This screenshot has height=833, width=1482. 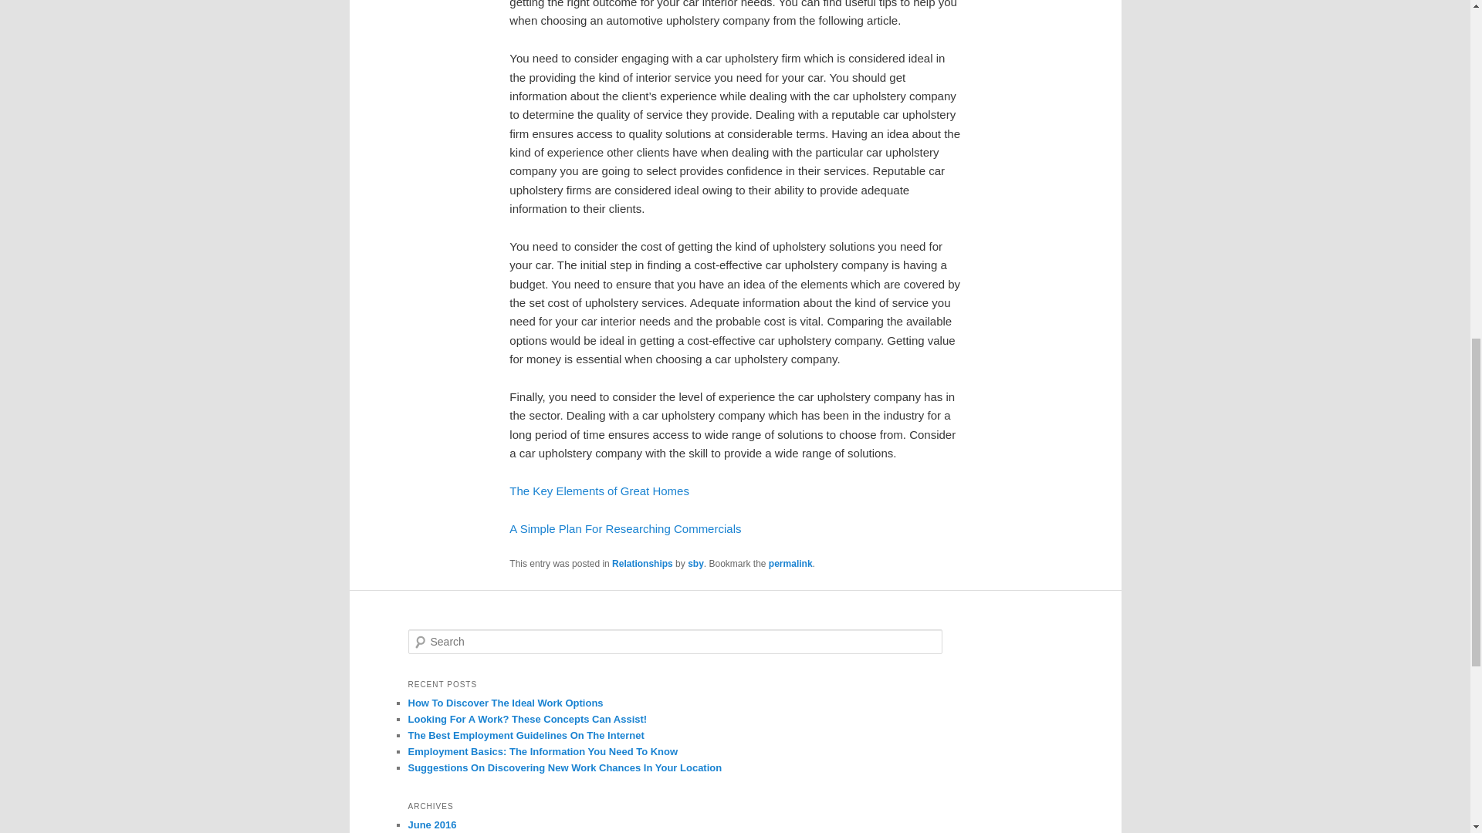 What do you see at coordinates (505, 703) in the screenshot?
I see `How To Discover The Ideal Work Options` at bounding box center [505, 703].